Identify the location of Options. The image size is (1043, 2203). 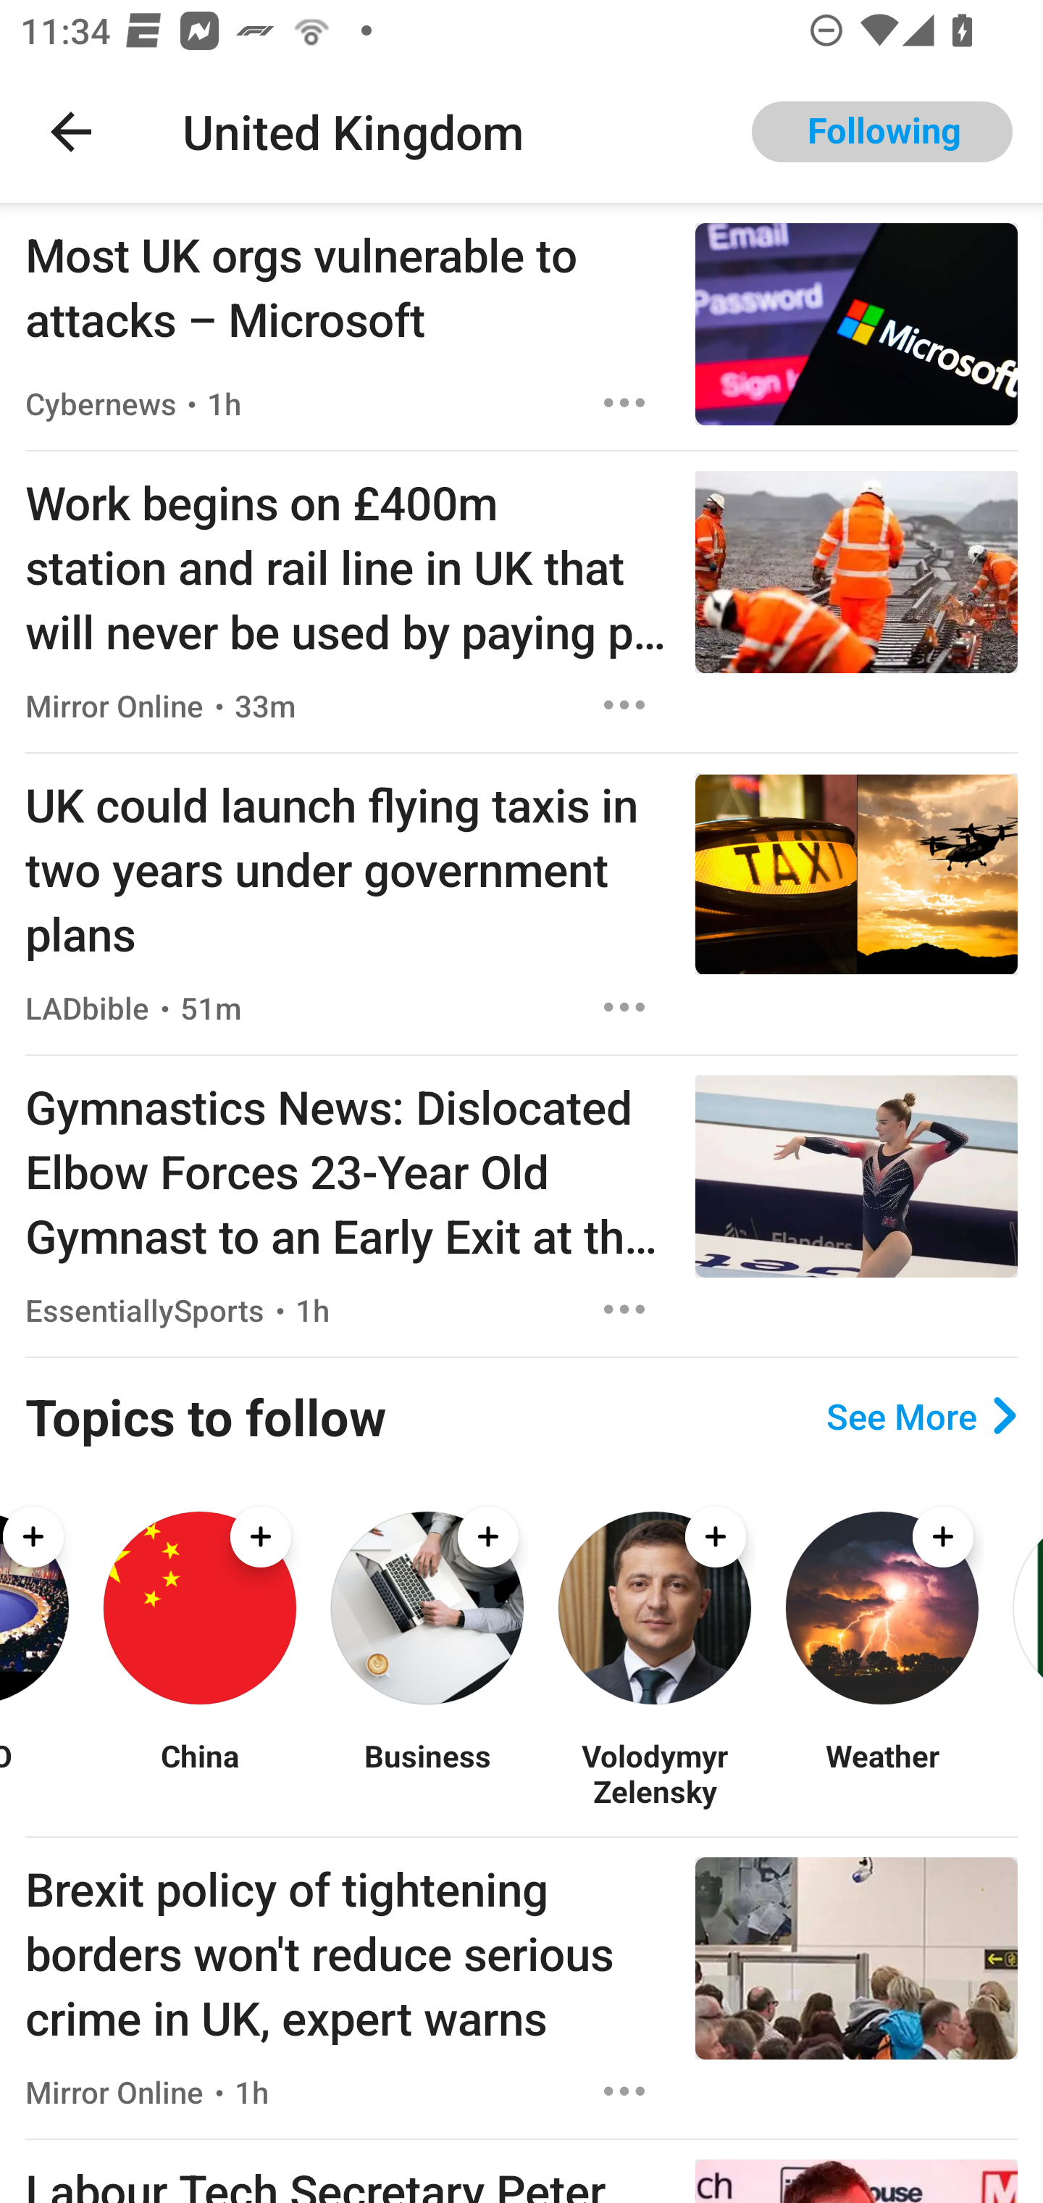
(624, 1006).